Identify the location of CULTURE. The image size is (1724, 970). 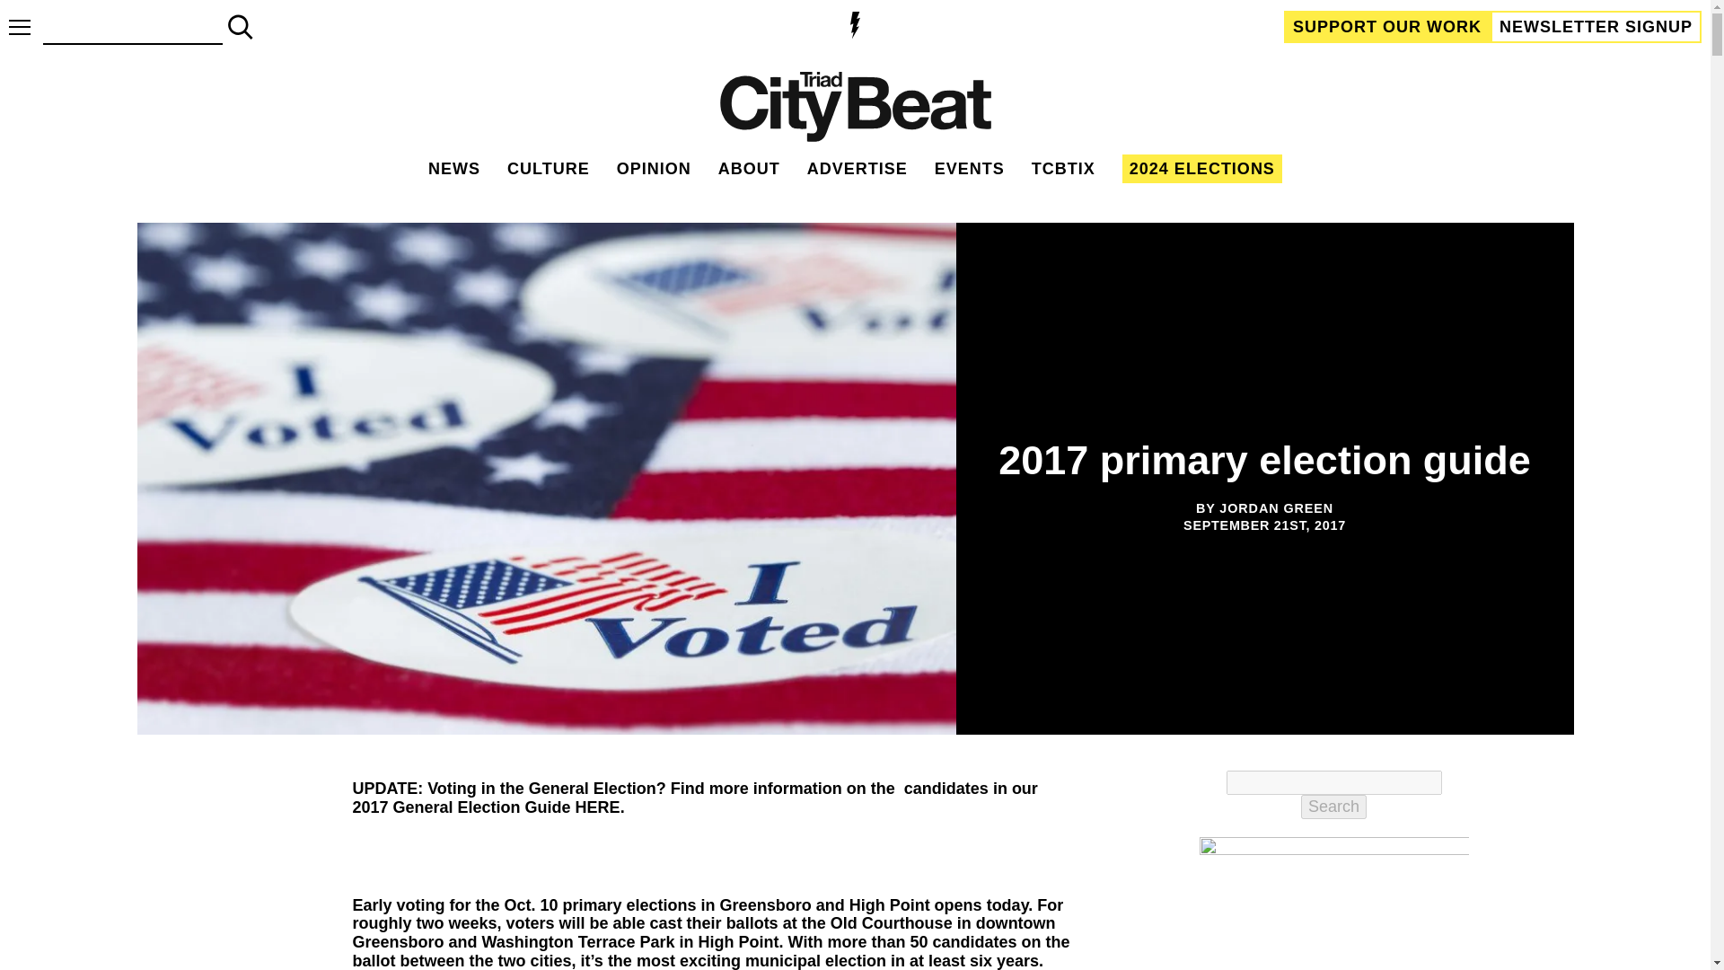
(548, 169).